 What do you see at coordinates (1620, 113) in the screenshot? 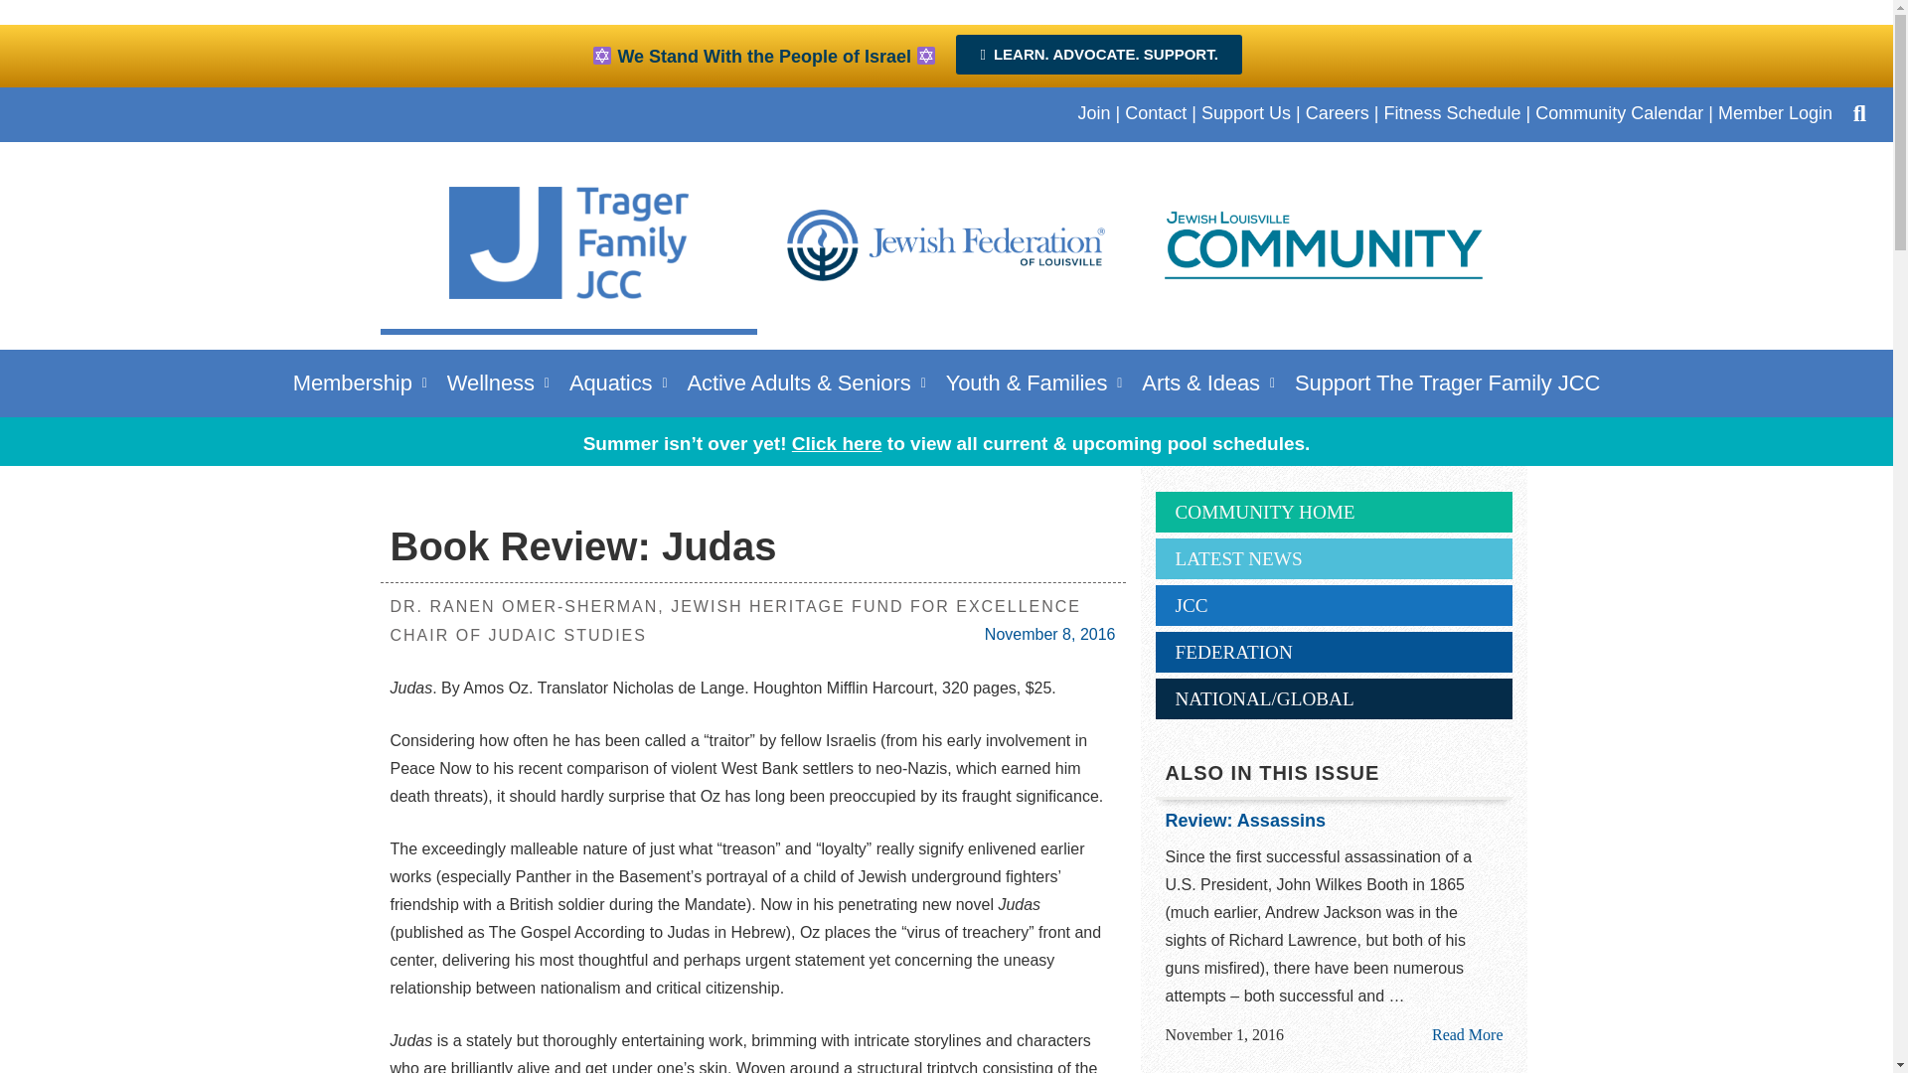
I see `Community Calendar` at bounding box center [1620, 113].